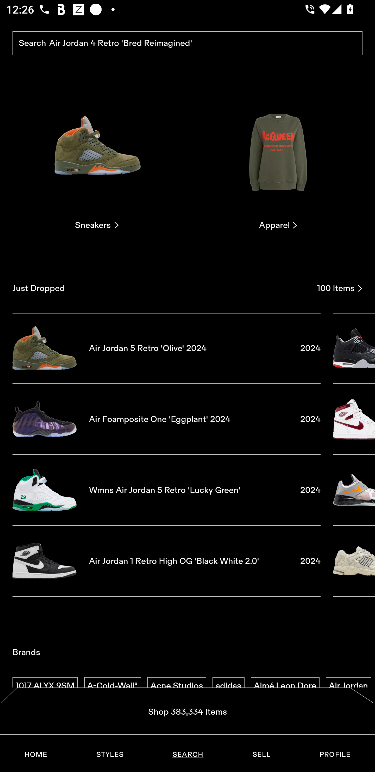 This screenshot has width=375, height=772. Describe the element at coordinates (166, 348) in the screenshot. I see `Air Jordan 5 Retro 'Olive' 2024 2024` at that location.